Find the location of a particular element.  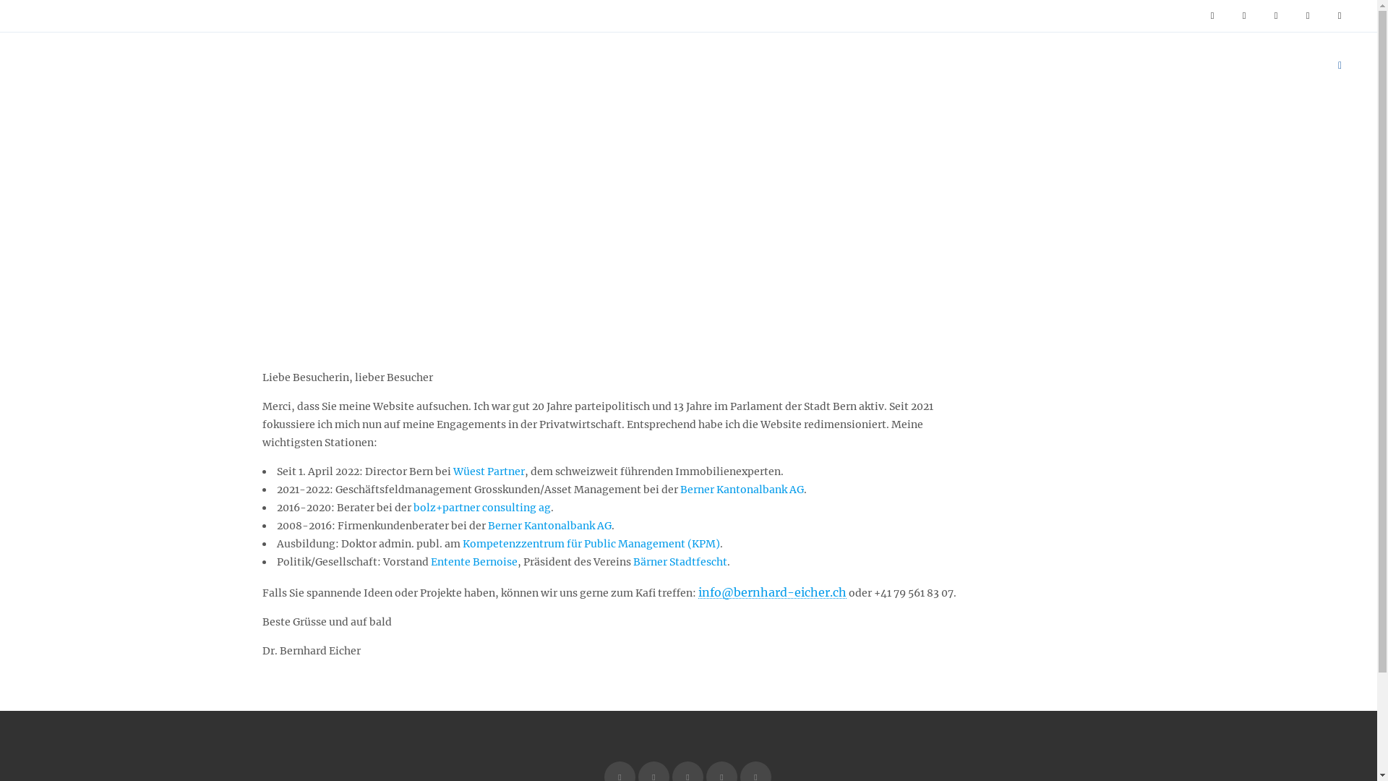

LinkedIN is located at coordinates (1276, 16).